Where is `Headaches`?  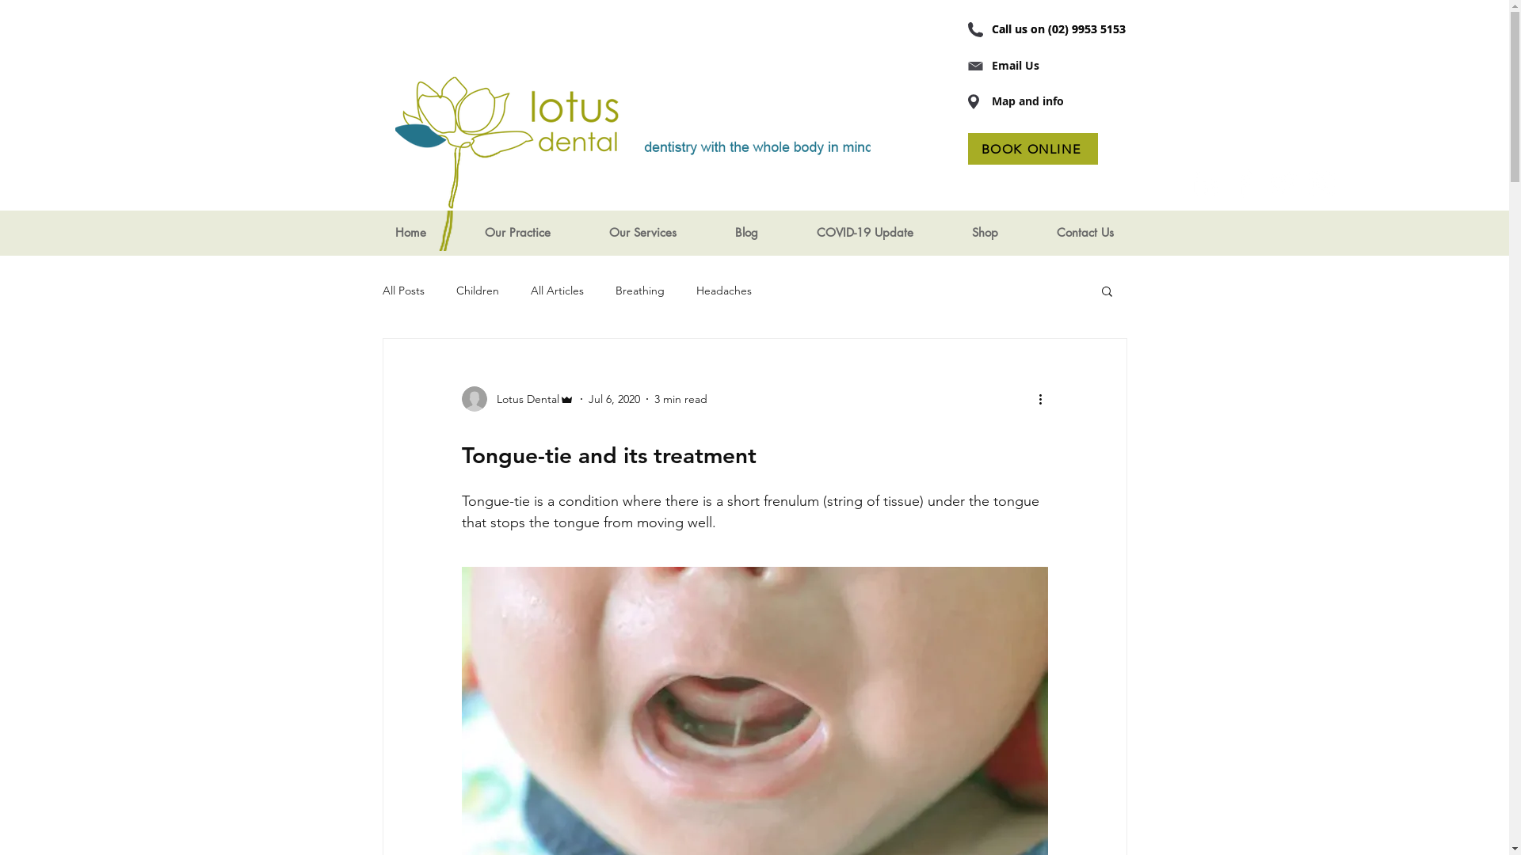 Headaches is located at coordinates (723, 291).